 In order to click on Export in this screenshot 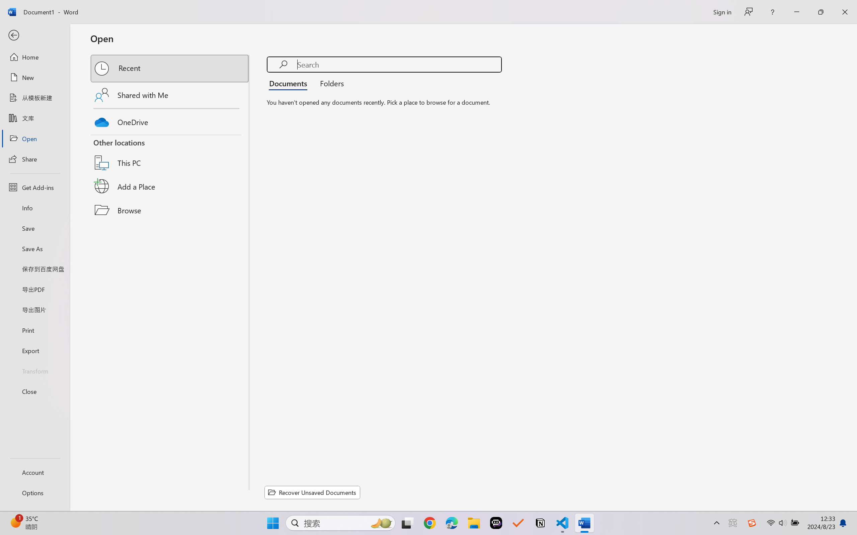, I will do `click(35, 350)`.